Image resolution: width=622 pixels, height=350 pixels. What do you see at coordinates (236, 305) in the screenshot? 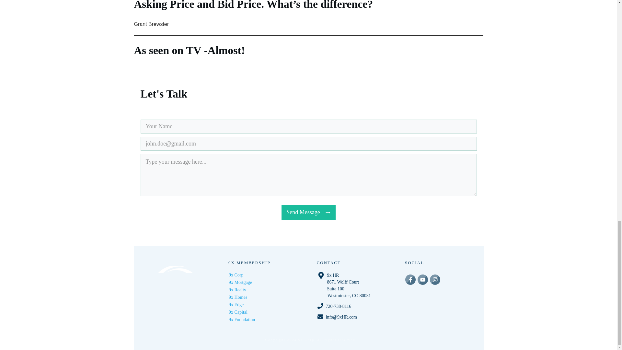
I see `9x Edge` at bounding box center [236, 305].